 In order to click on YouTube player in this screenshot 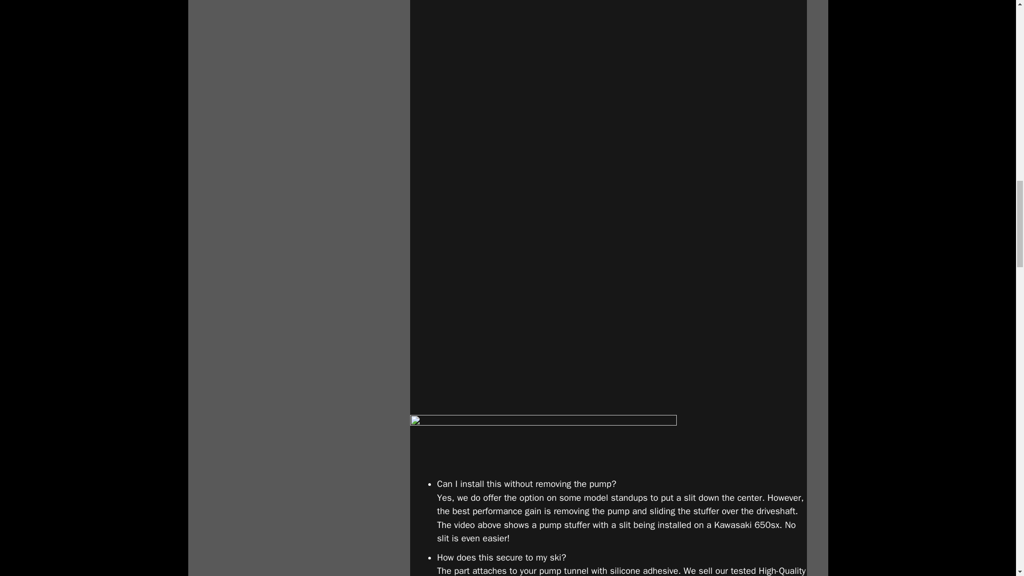, I will do `click(608, 70)`.